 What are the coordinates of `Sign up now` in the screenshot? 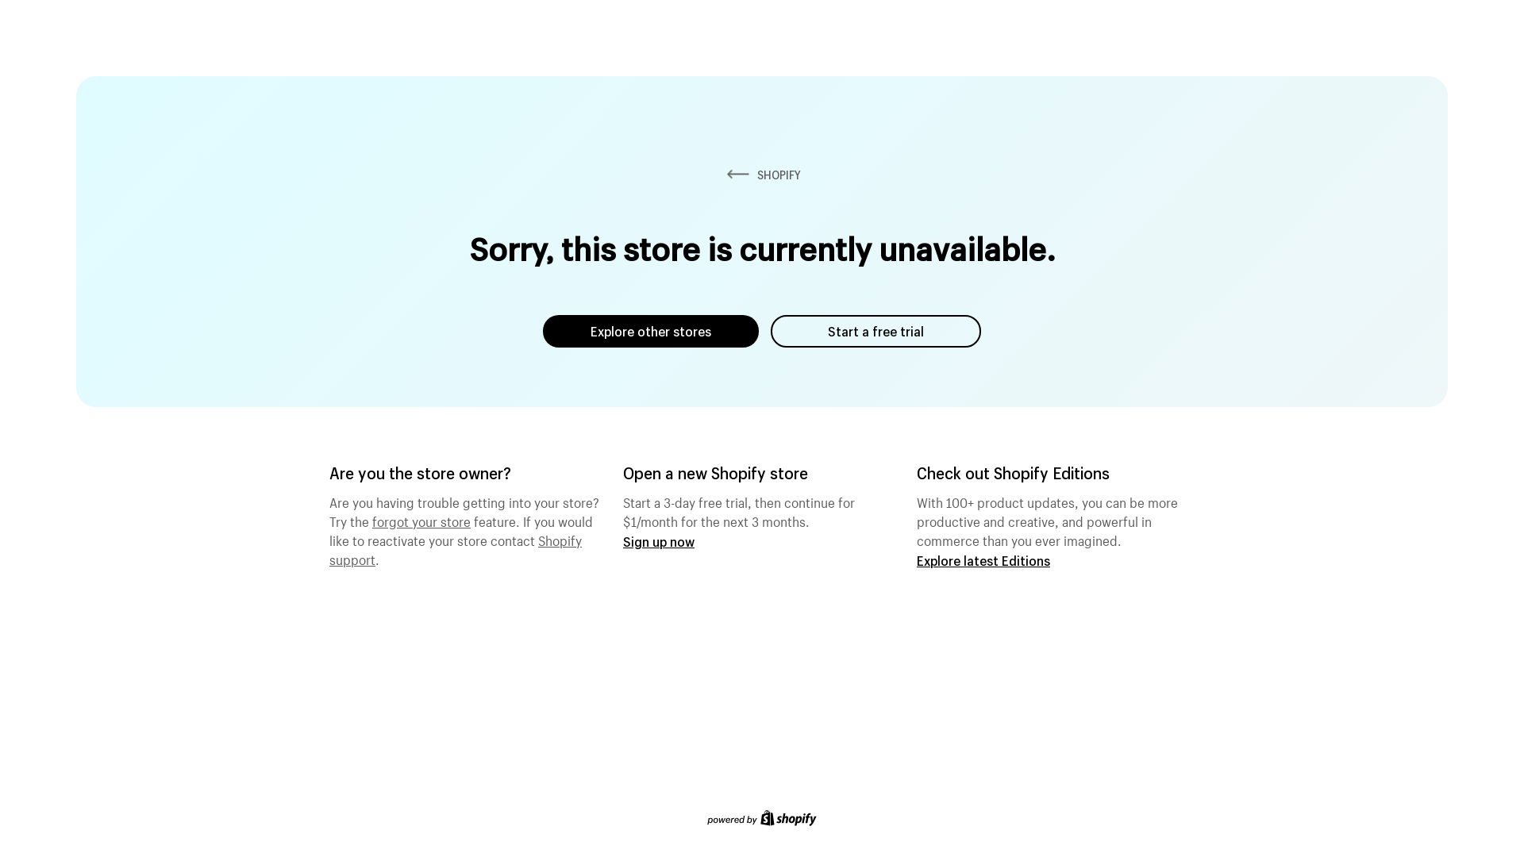 It's located at (659, 541).